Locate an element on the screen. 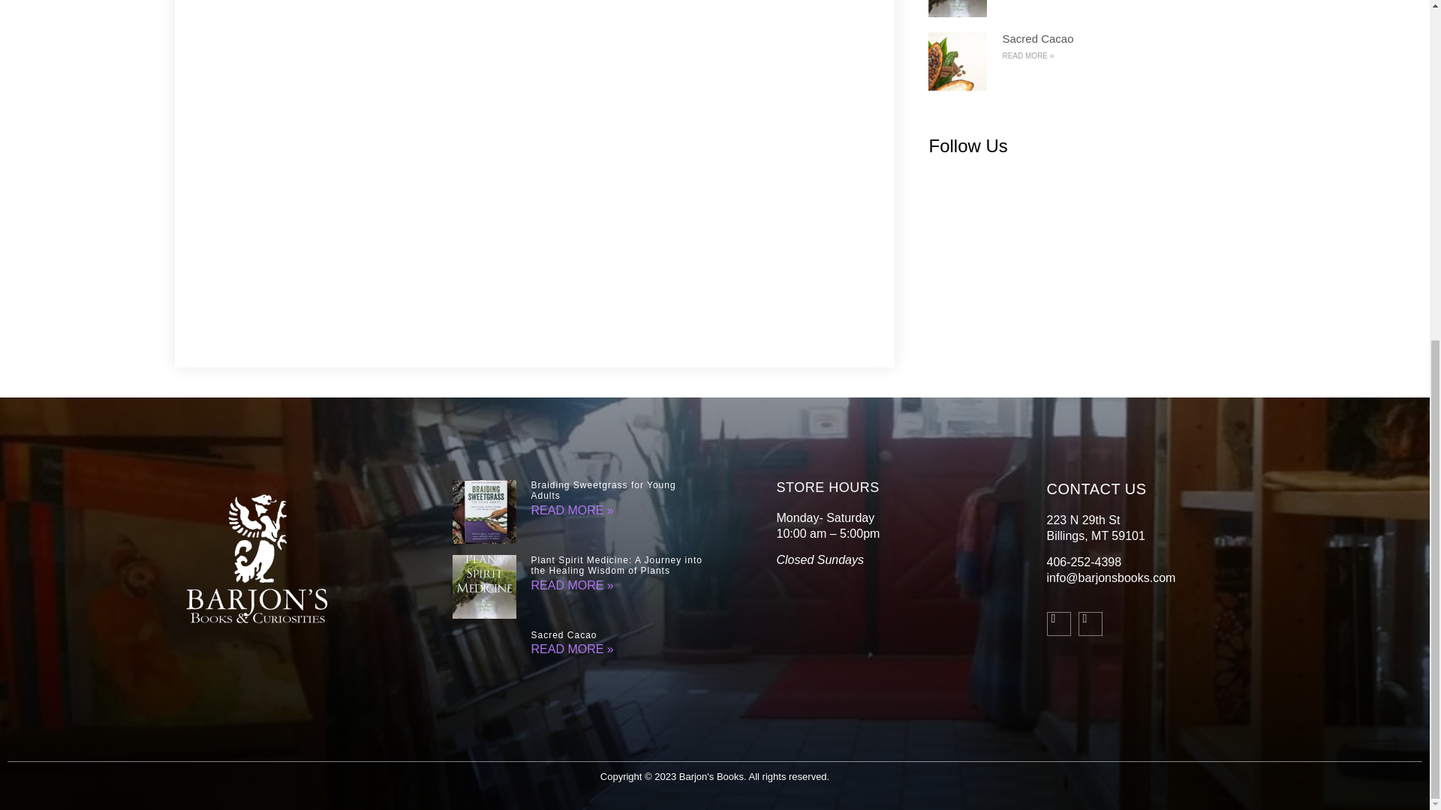  Sacred Cacao is located at coordinates (564, 635).